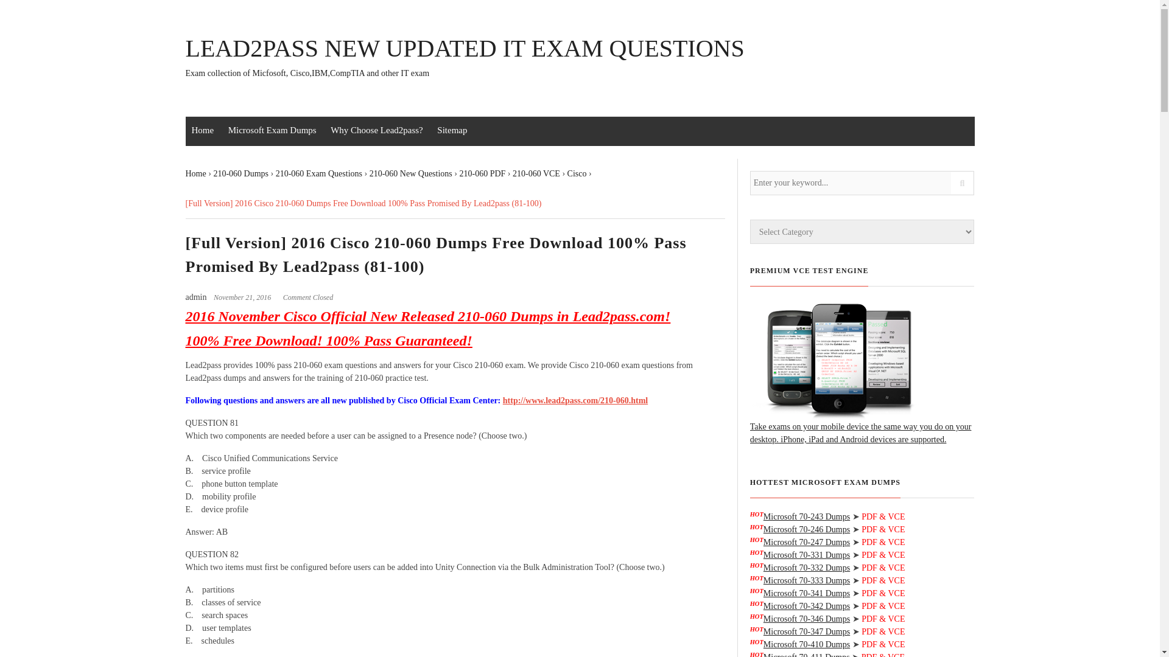  I want to click on Microsoft Exam Dumps, so click(272, 130).